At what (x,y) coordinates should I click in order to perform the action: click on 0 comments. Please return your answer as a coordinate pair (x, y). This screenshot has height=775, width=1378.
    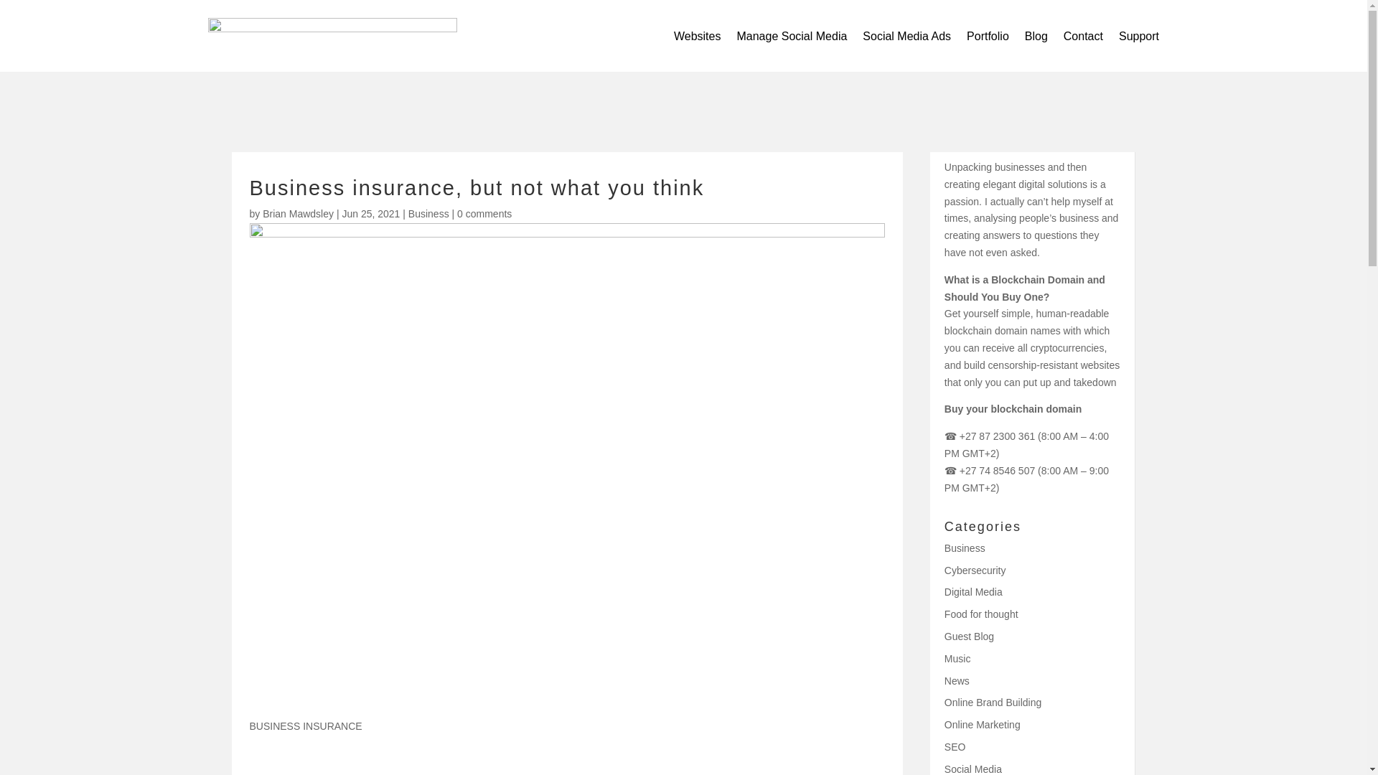
    Looking at the image, I should click on (484, 214).